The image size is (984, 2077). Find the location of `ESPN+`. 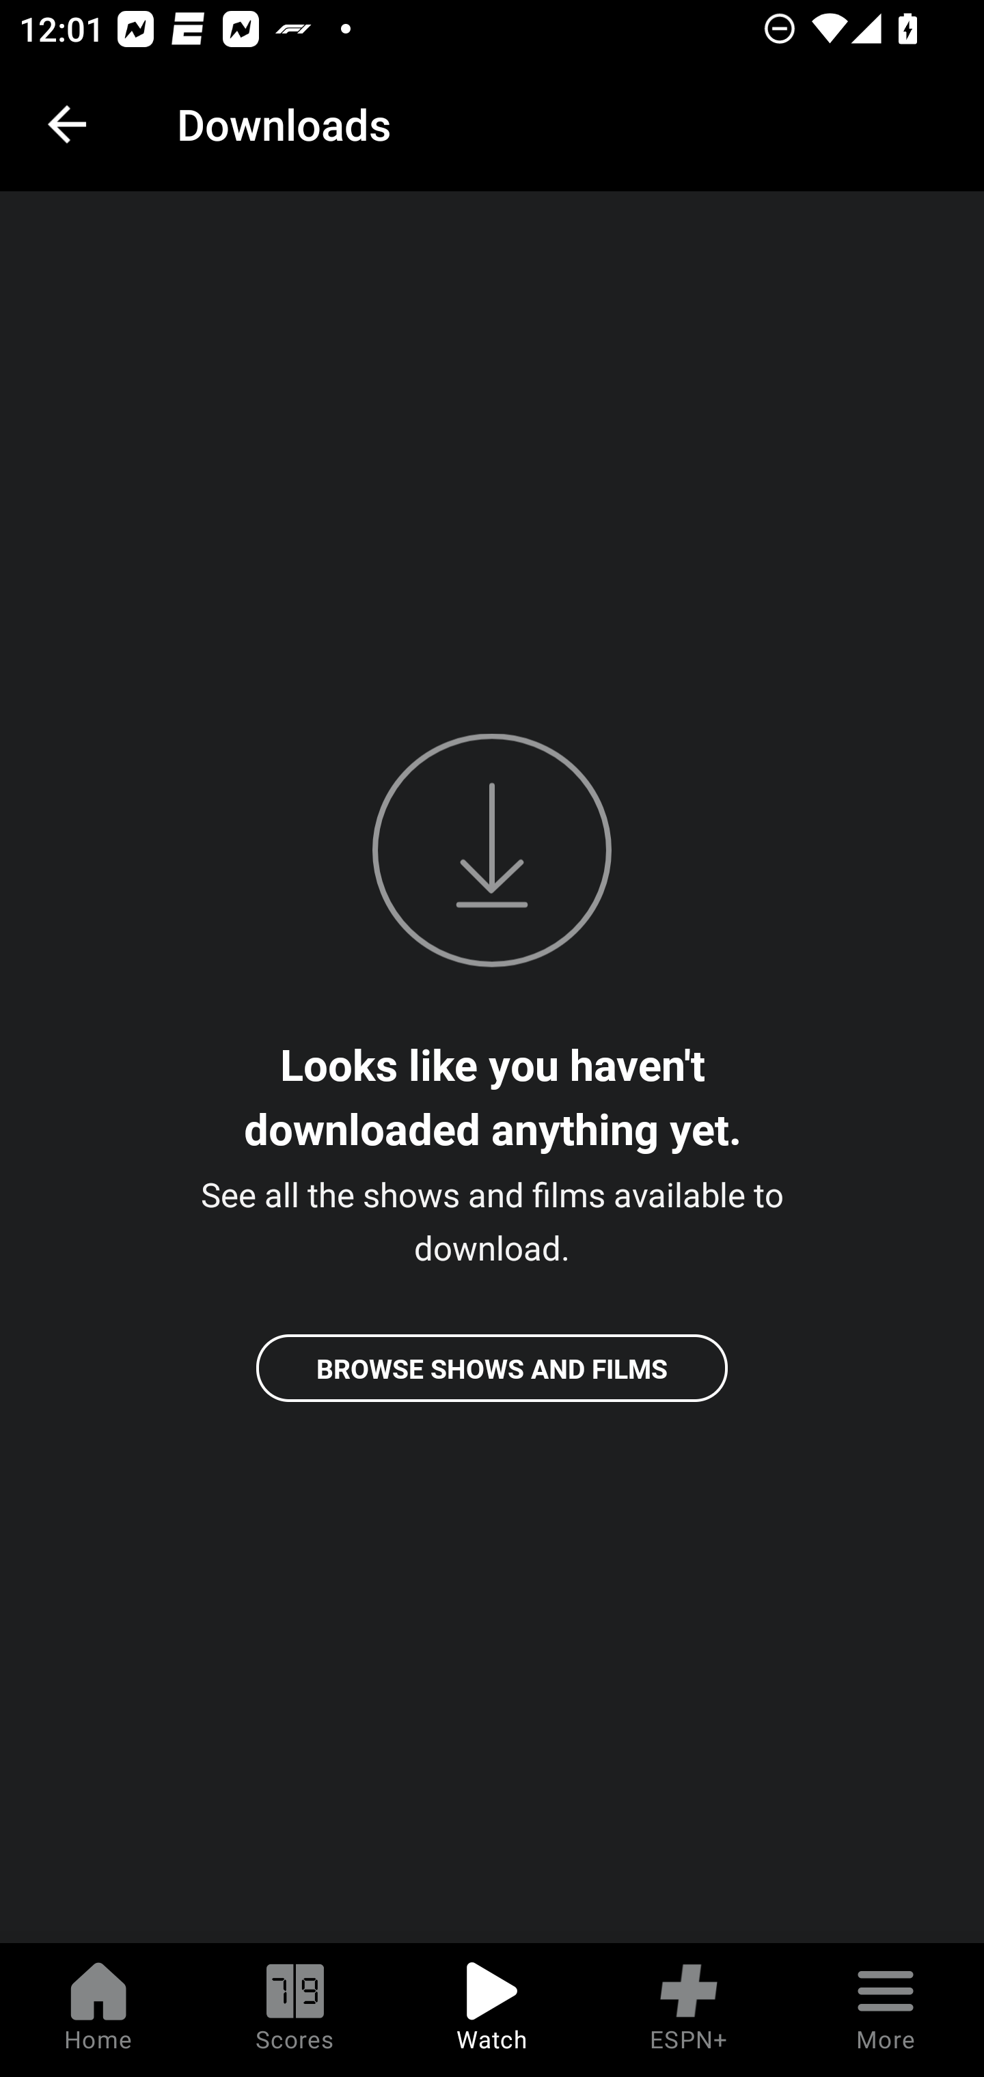

ESPN+ is located at coordinates (689, 2010).